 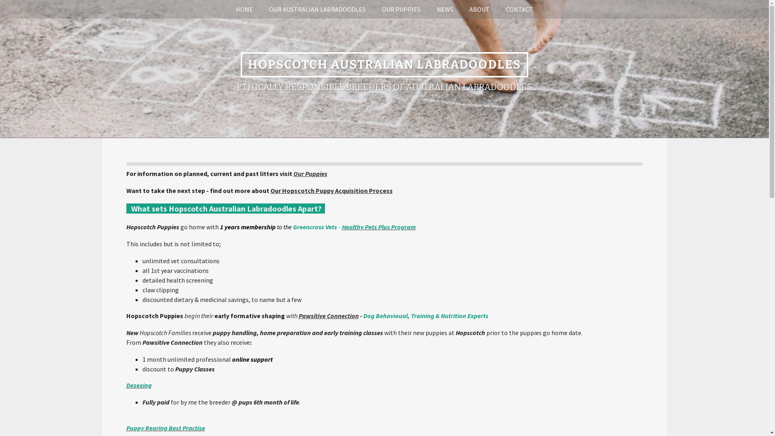 What do you see at coordinates (480, 9) in the screenshot?
I see `ABOUT` at bounding box center [480, 9].